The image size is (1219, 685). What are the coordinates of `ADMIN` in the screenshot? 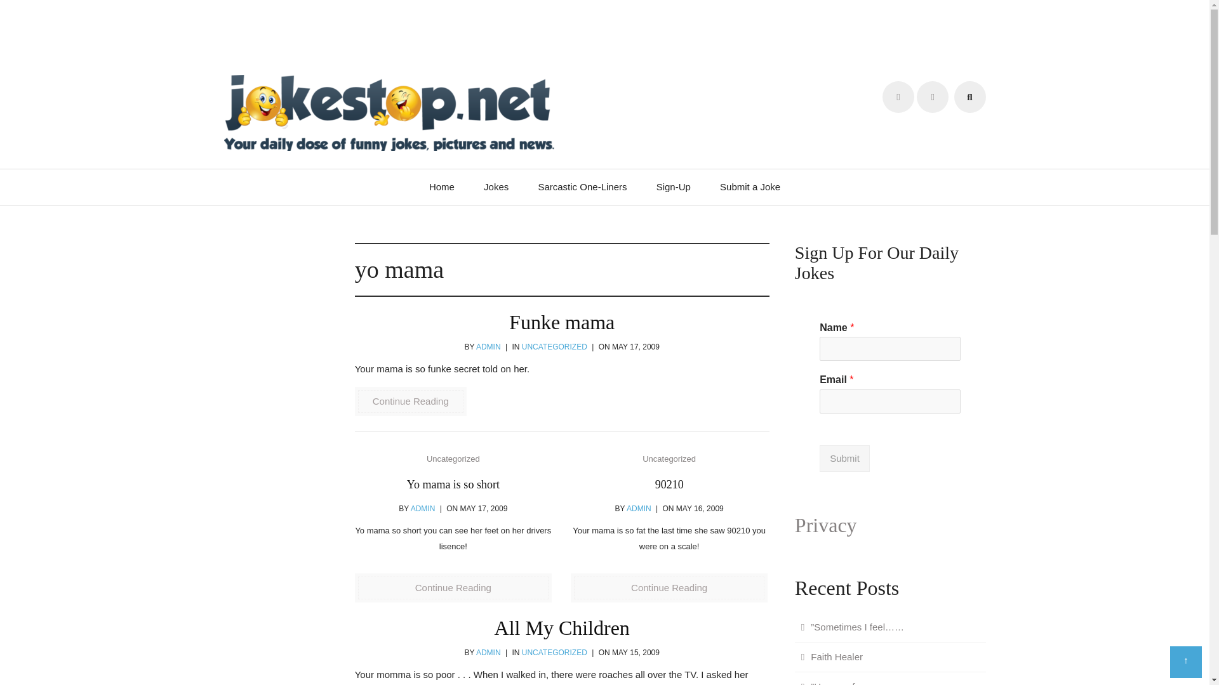 It's located at (423, 508).